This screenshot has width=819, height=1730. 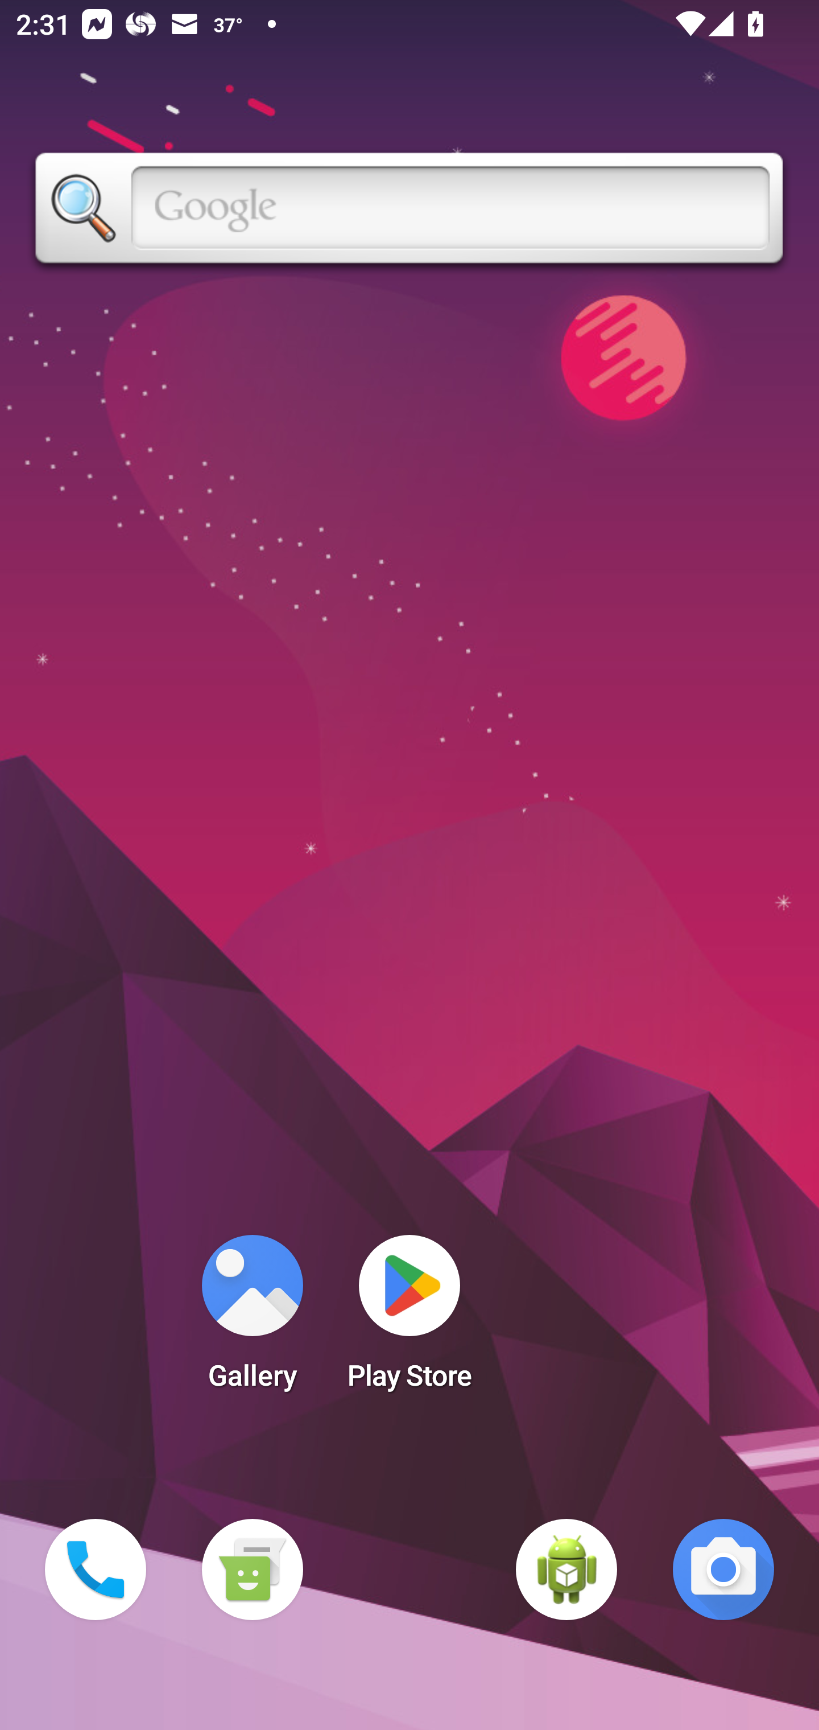 I want to click on Play Store, so click(x=409, y=1319).